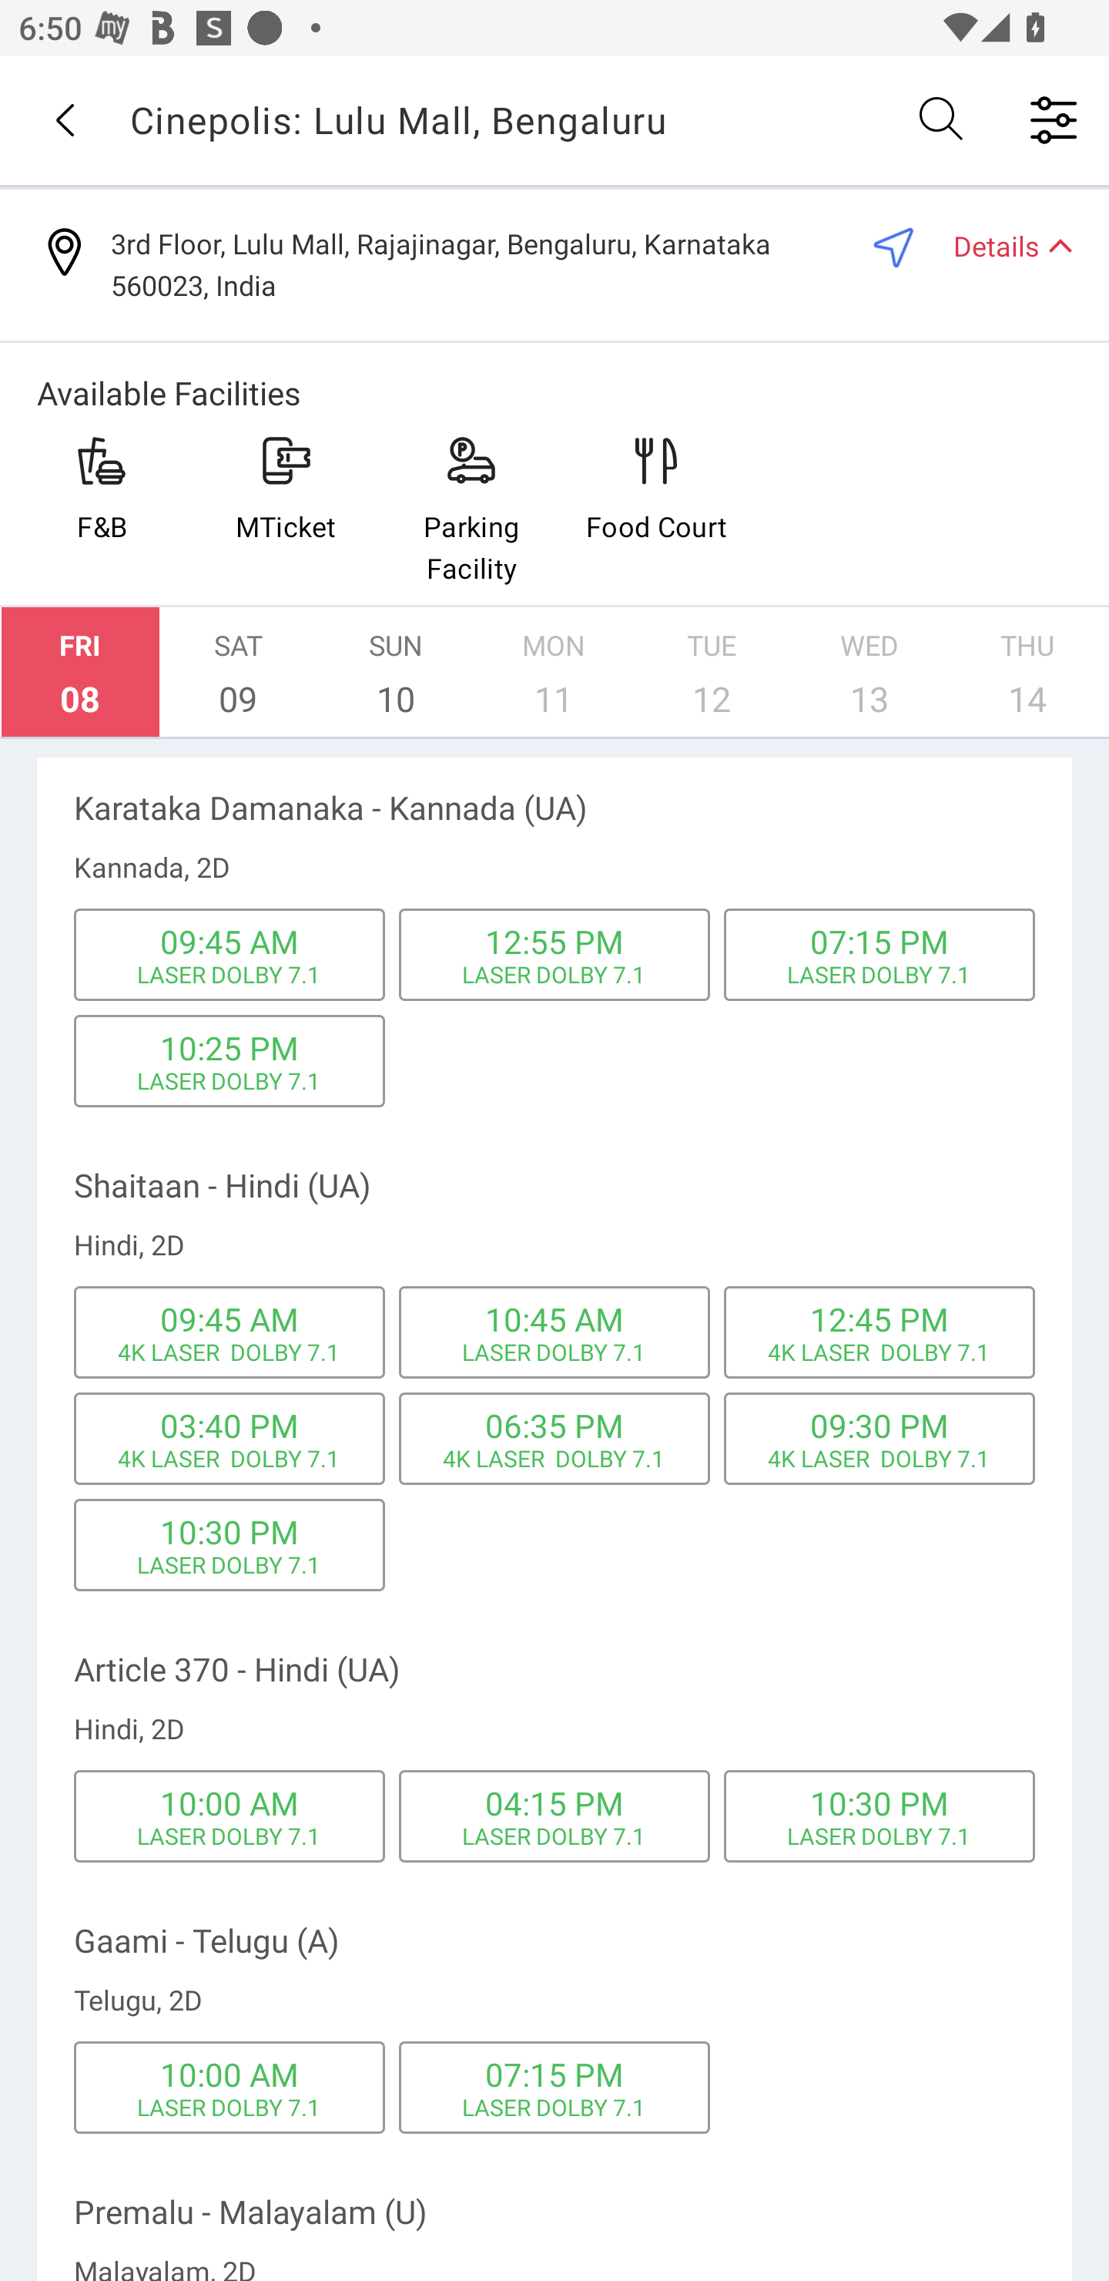 Image resolution: width=1109 pixels, height=2281 pixels. Describe the element at coordinates (229, 1457) in the screenshot. I see `4K LASER  DOLBY 7.1` at that location.